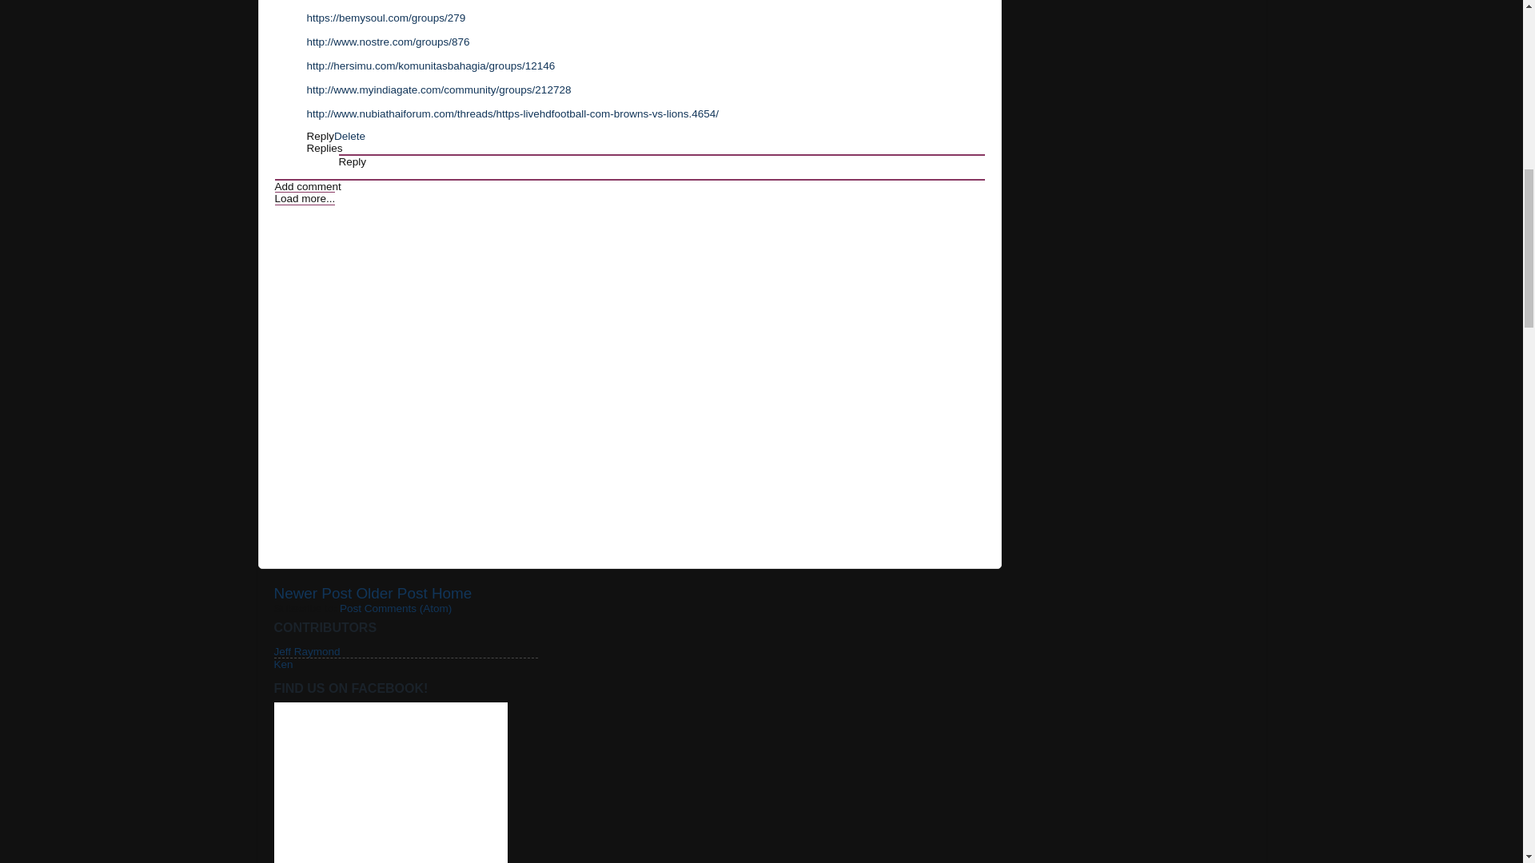 Image resolution: width=1535 pixels, height=863 pixels. What do you see at coordinates (305, 198) in the screenshot?
I see `Load more...` at bounding box center [305, 198].